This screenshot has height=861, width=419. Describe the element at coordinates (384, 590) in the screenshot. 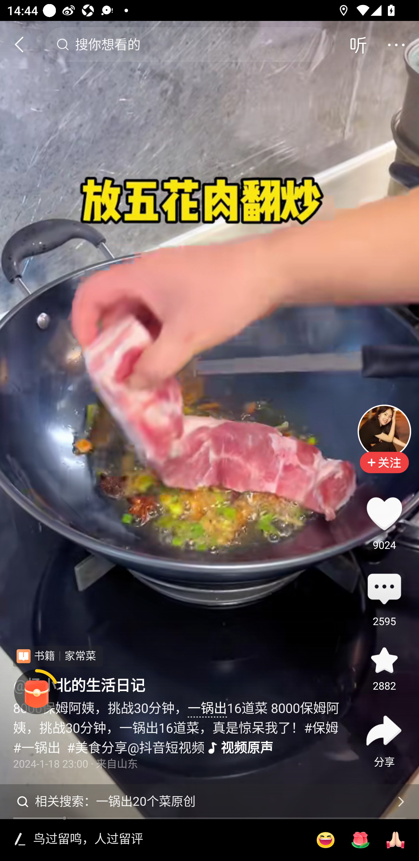

I see `评论2595 评论 2595` at that location.